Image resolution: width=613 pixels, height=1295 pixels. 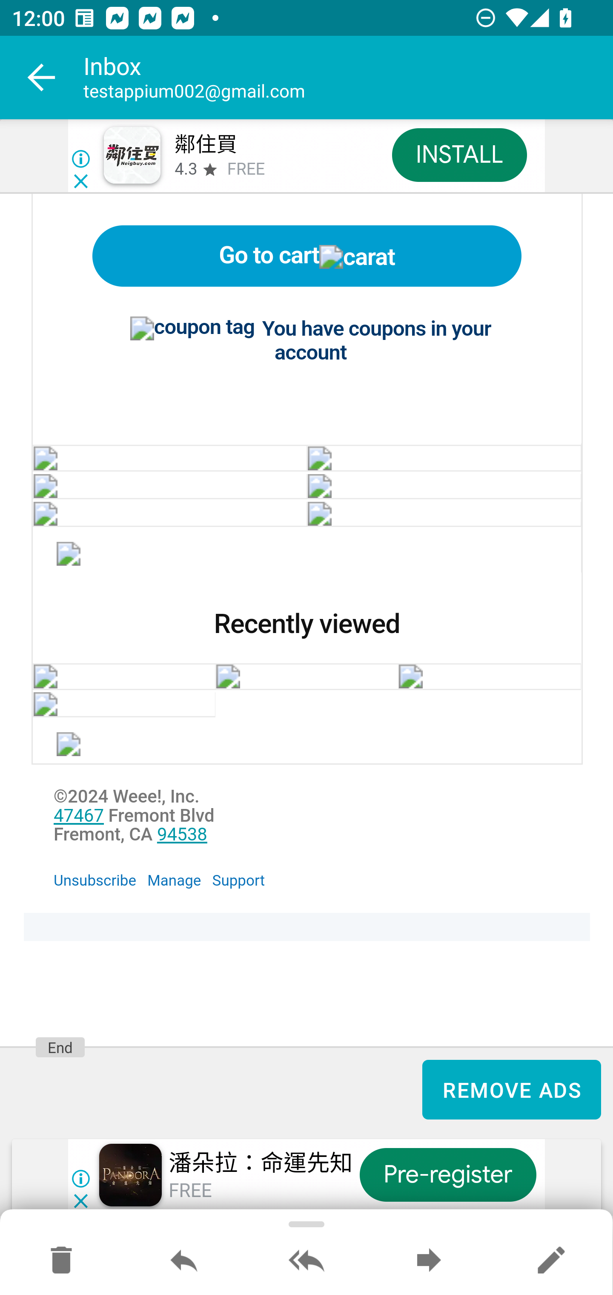 I want to click on data:, so click(x=444, y=458).